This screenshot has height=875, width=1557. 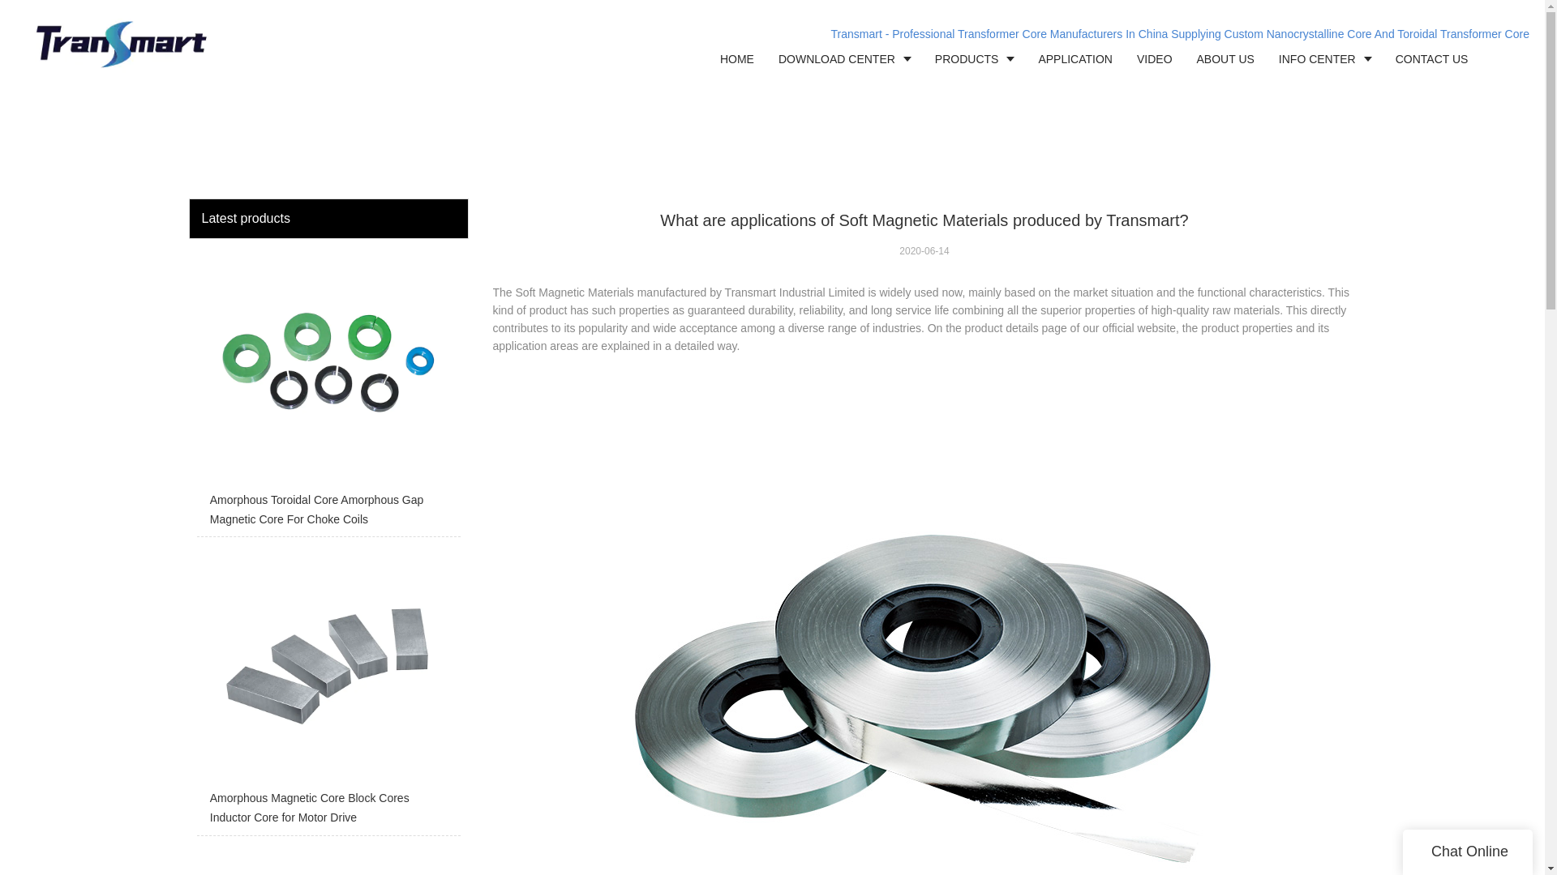 I want to click on HOME, so click(x=736, y=58).